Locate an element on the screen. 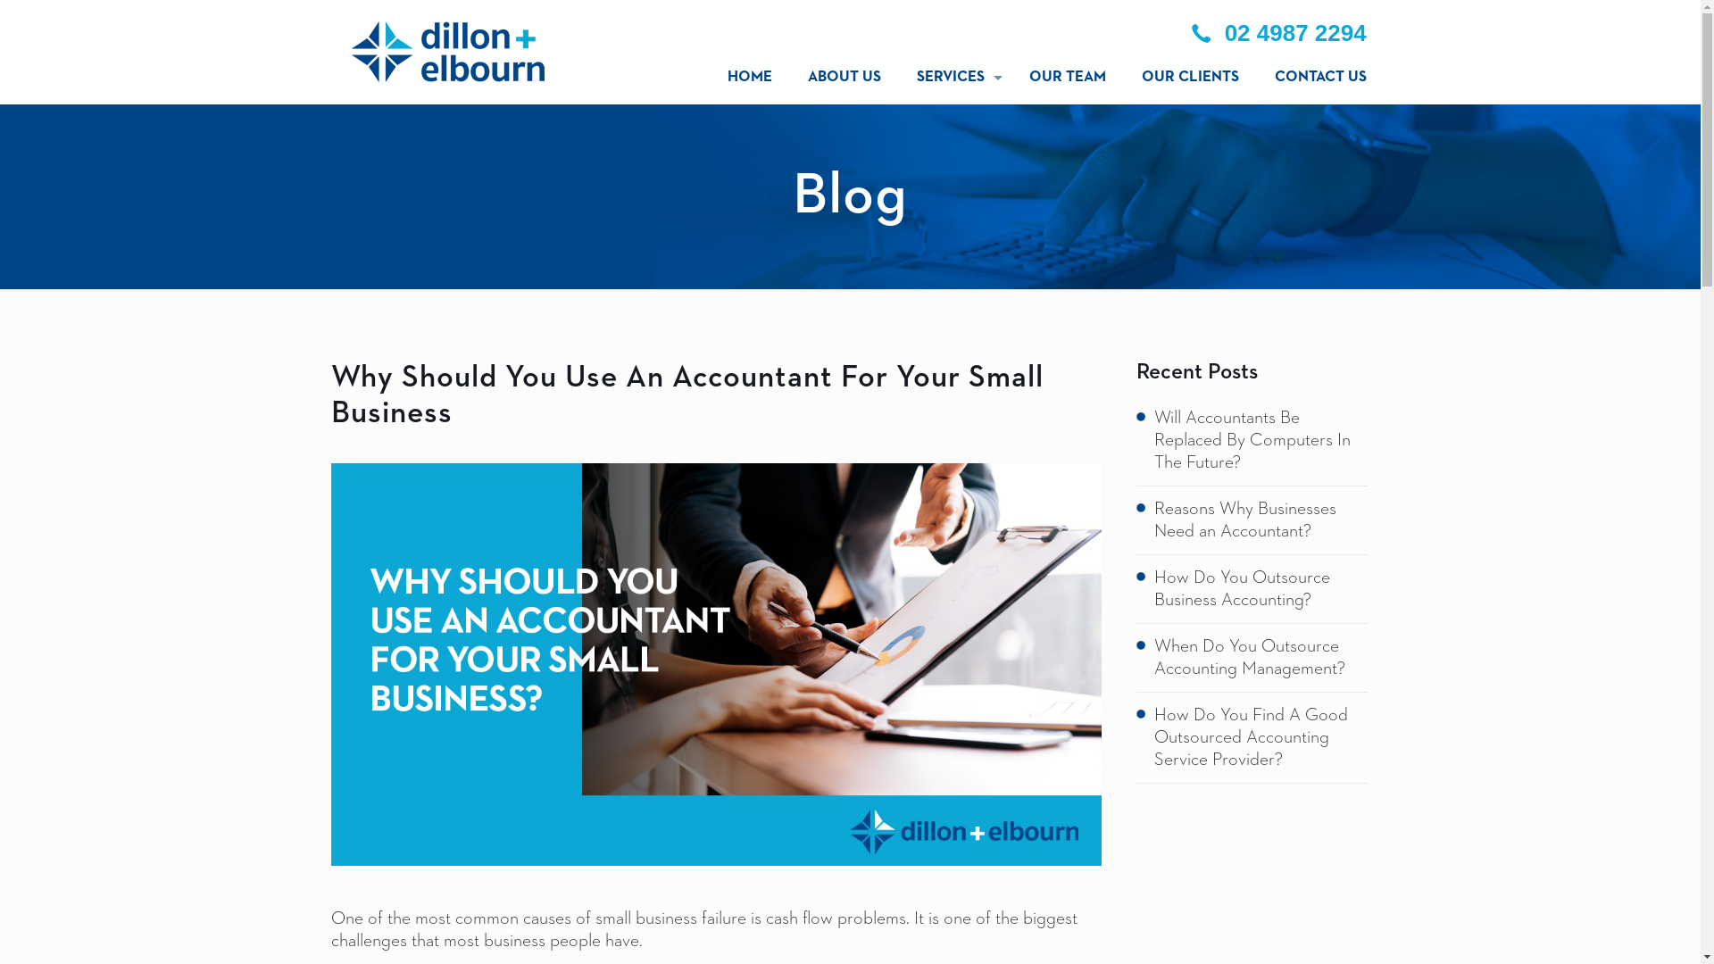 Image resolution: width=1714 pixels, height=964 pixels. dillon + elbourn is located at coordinates (448, 52).